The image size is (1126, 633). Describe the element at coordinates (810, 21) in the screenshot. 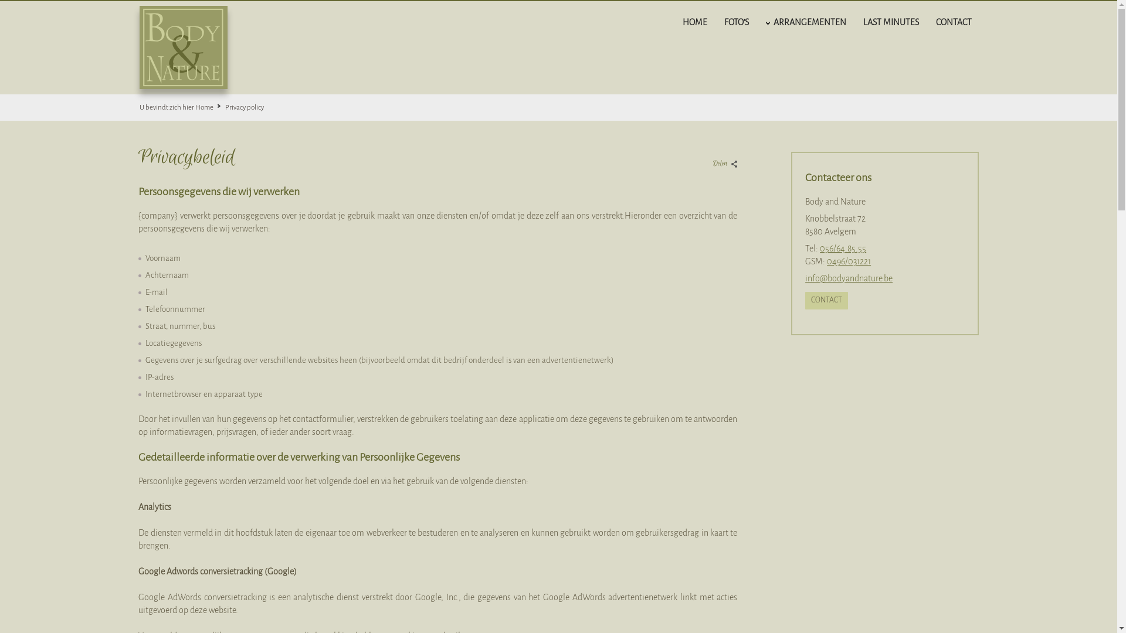

I see `ARRANGEMENTEN` at that location.